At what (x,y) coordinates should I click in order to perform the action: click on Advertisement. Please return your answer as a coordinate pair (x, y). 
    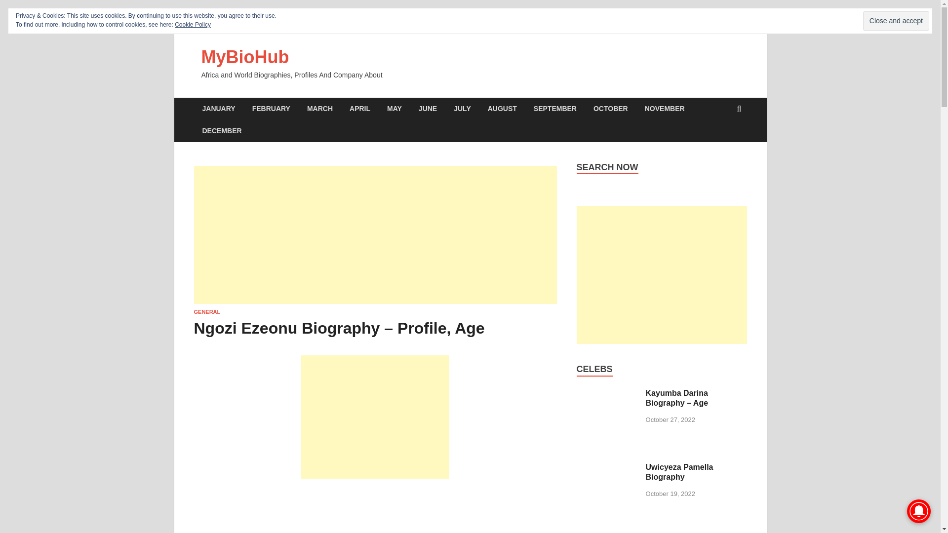
    Looking at the image, I should click on (375, 417).